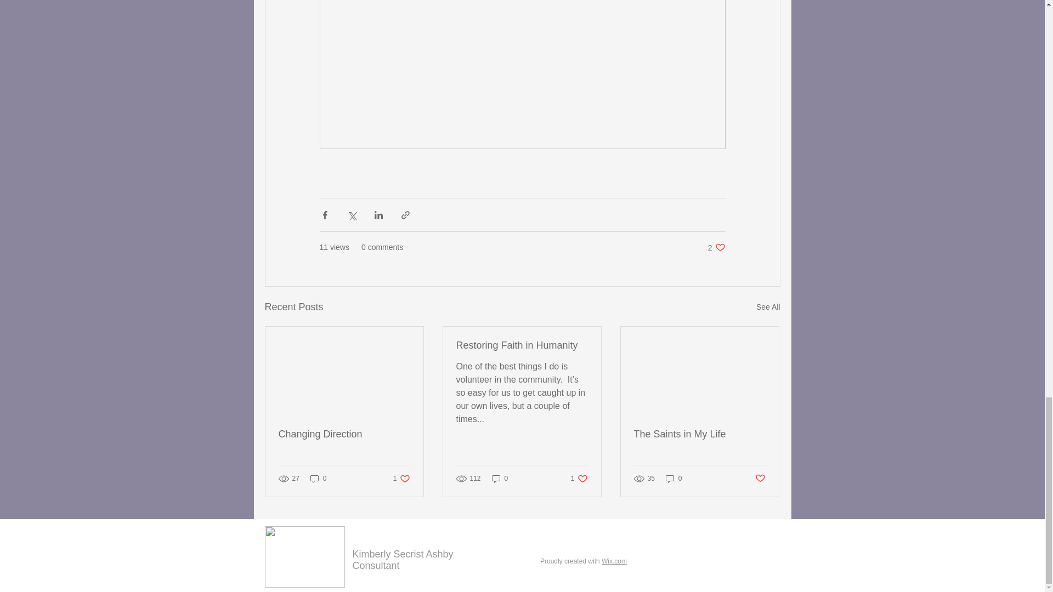  What do you see at coordinates (699, 434) in the screenshot?
I see `0` at bounding box center [699, 434].